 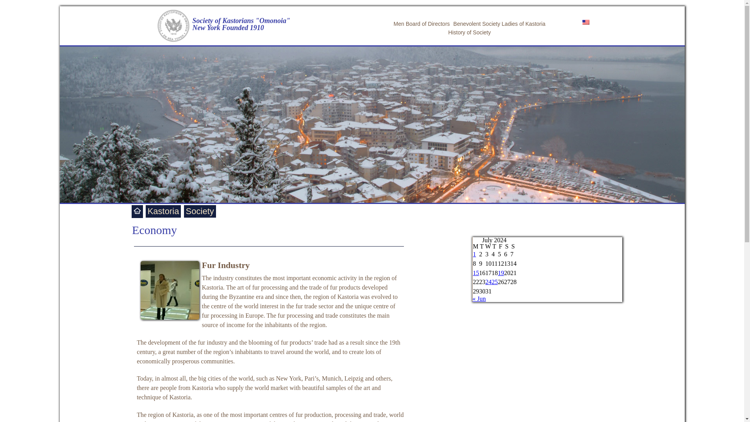 What do you see at coordinates (500, 23) in the screenshot?
I see `Benevolent Society Ladies of Kastoria` at bounding box center [500, 23].